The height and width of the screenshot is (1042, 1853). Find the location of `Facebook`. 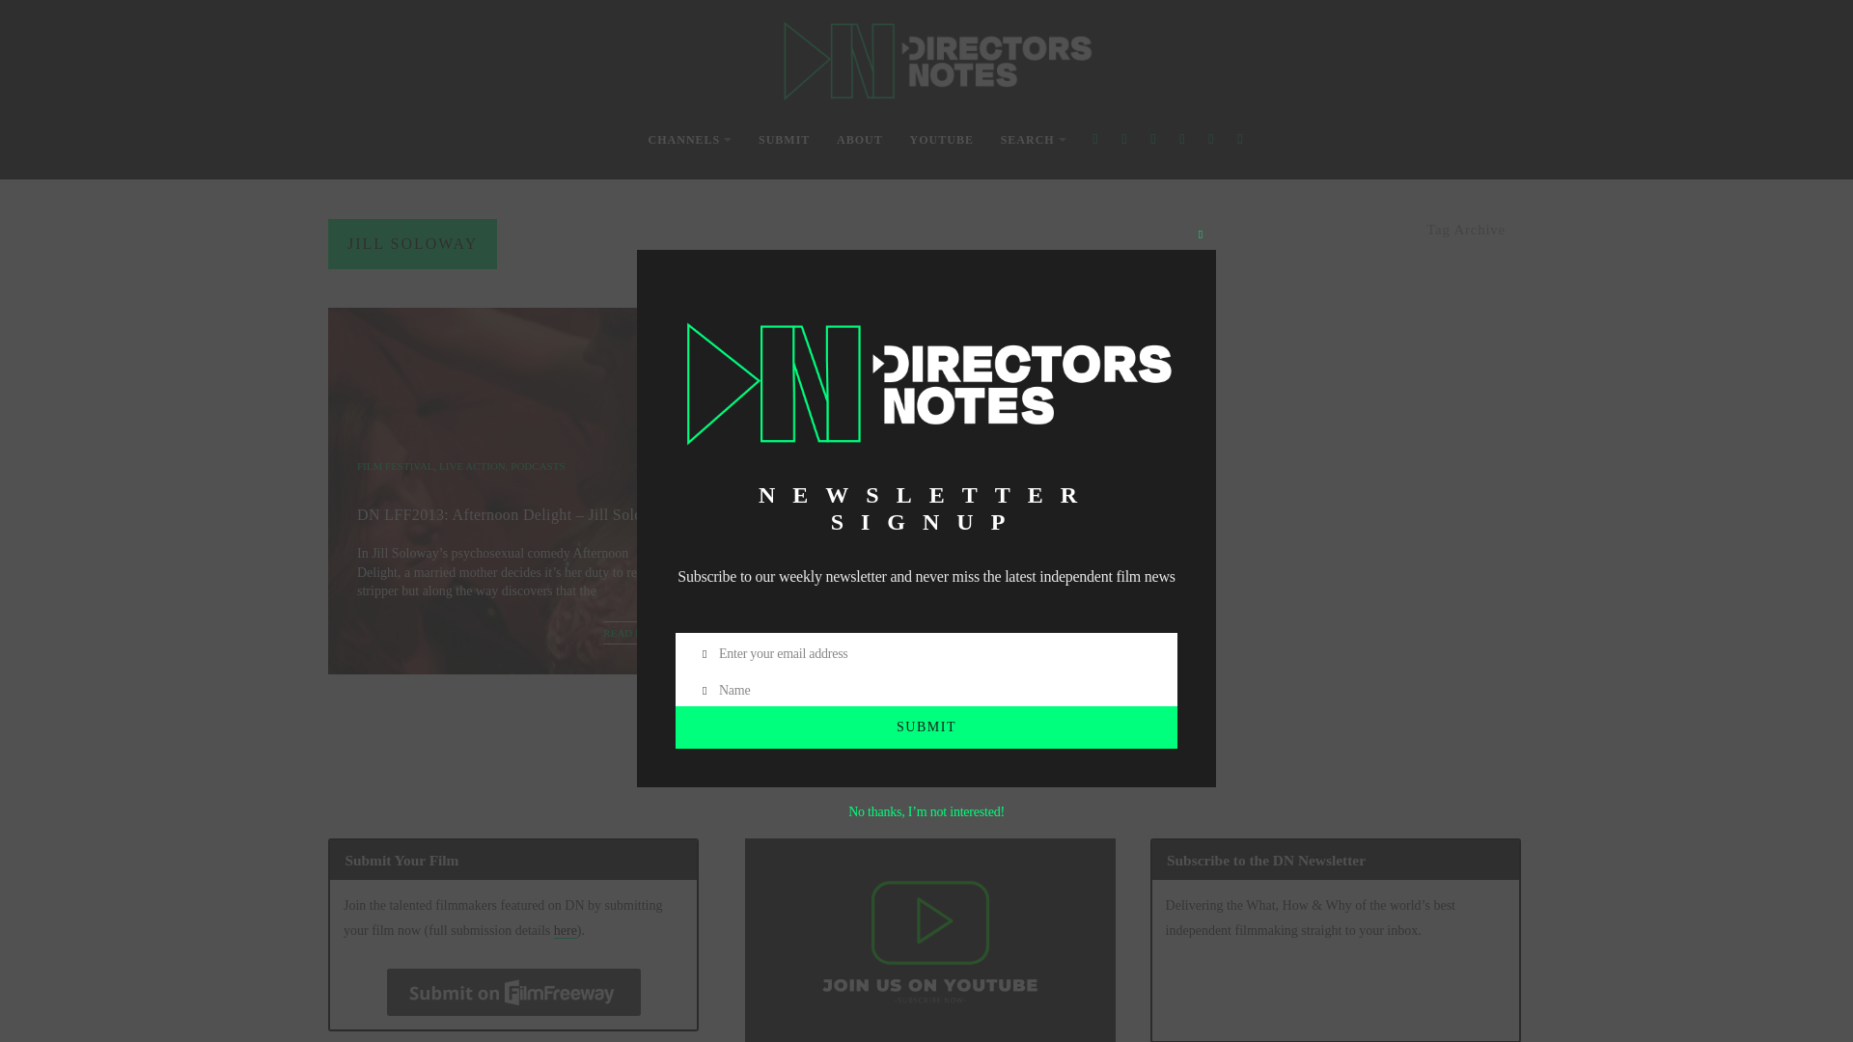

Facebook is located at coordinates (1094, 139).